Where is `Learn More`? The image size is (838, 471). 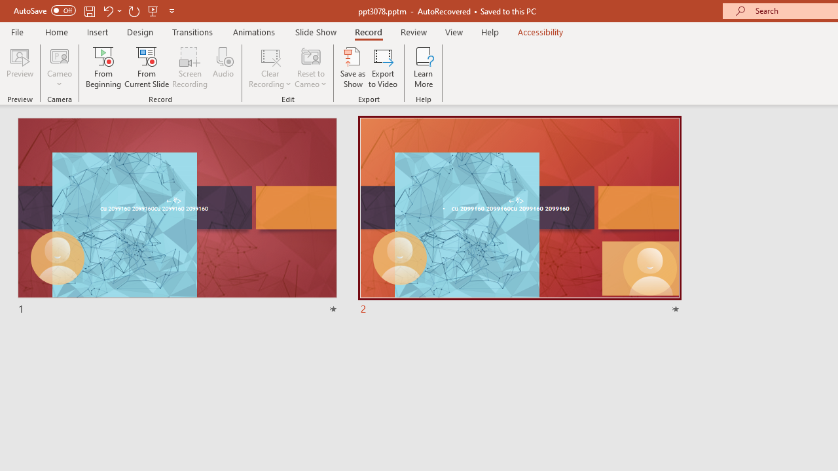 Learn More is located at coordinates (423, 67).